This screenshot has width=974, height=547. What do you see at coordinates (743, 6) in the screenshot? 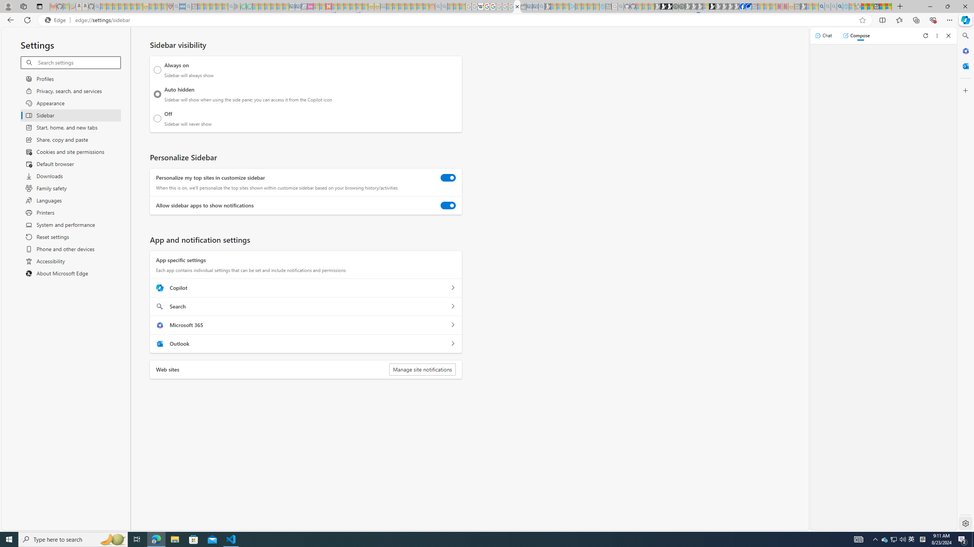
I see `Nordace | Facebook` at bounding box center [743, 6].